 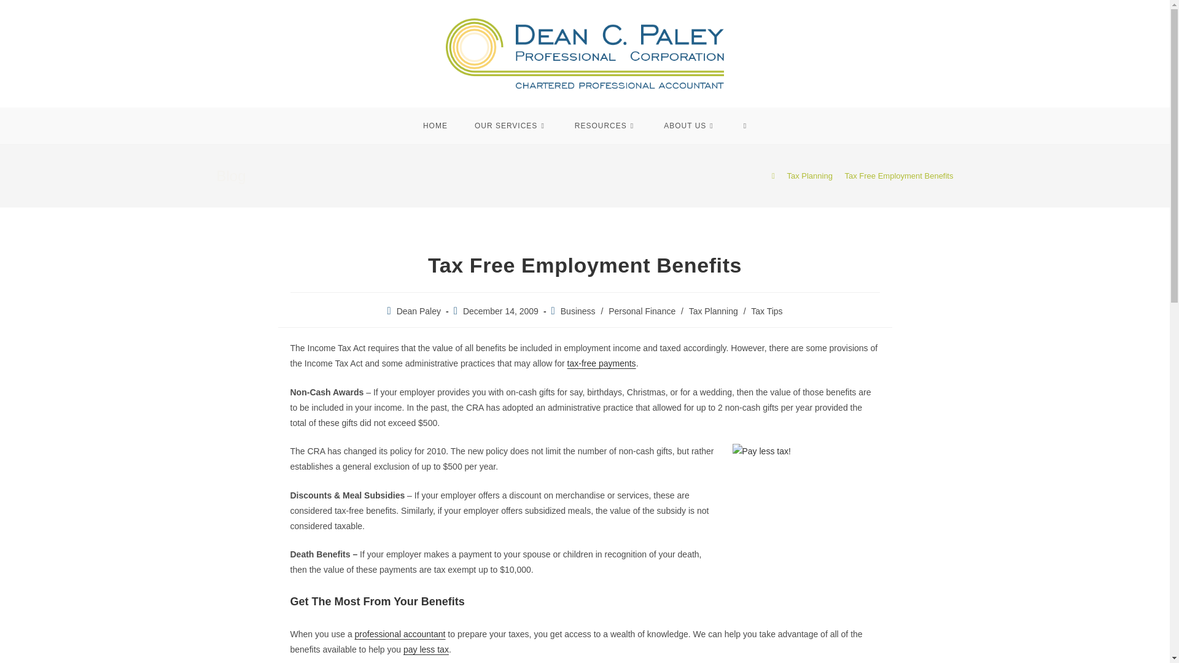 I want to click on ABOUT US, so click(x=690, y=125).